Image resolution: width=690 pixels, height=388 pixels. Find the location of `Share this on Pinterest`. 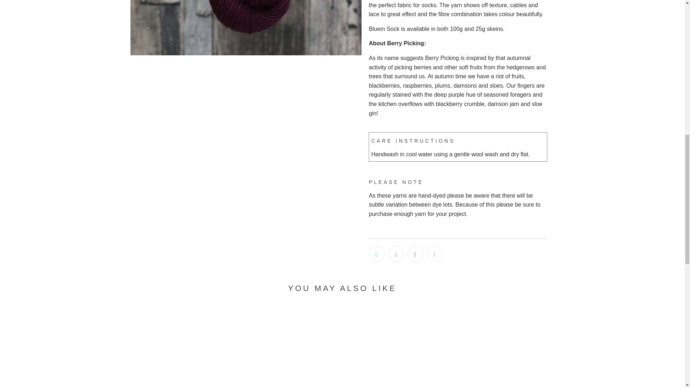

Share this on Pinterest is located at coordinates (415, 254).